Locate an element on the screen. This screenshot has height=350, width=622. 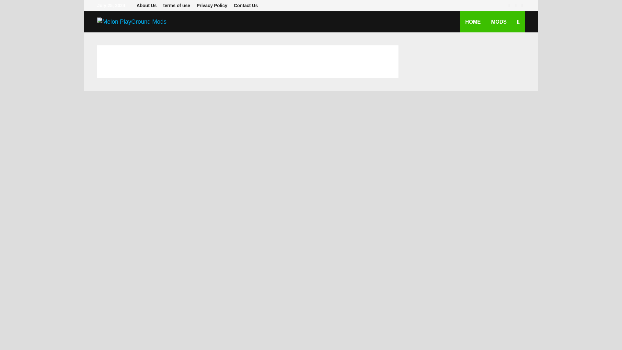
terms of use is located at coordinates (177, 6).